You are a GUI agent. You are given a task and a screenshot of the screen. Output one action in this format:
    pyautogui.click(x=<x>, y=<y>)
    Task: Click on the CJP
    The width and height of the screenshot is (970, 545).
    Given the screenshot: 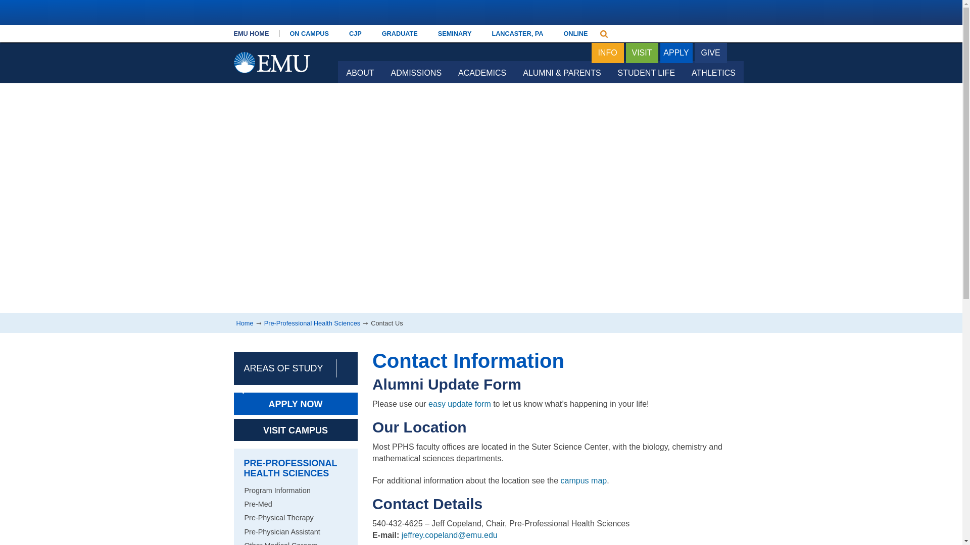 What is the action you would take?
    pyautogui.click(x=355, y=33)
    